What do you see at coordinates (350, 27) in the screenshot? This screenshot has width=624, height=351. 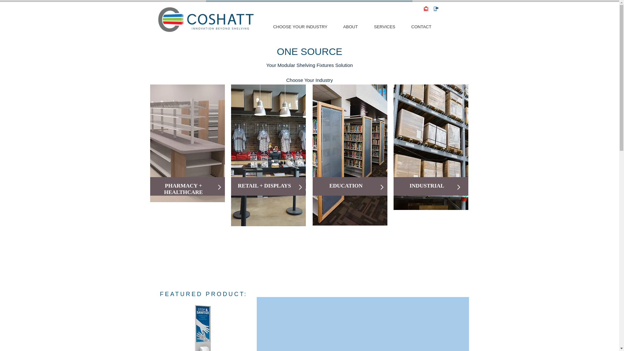 I see `ABOUT` at bounding box center [350, 27].